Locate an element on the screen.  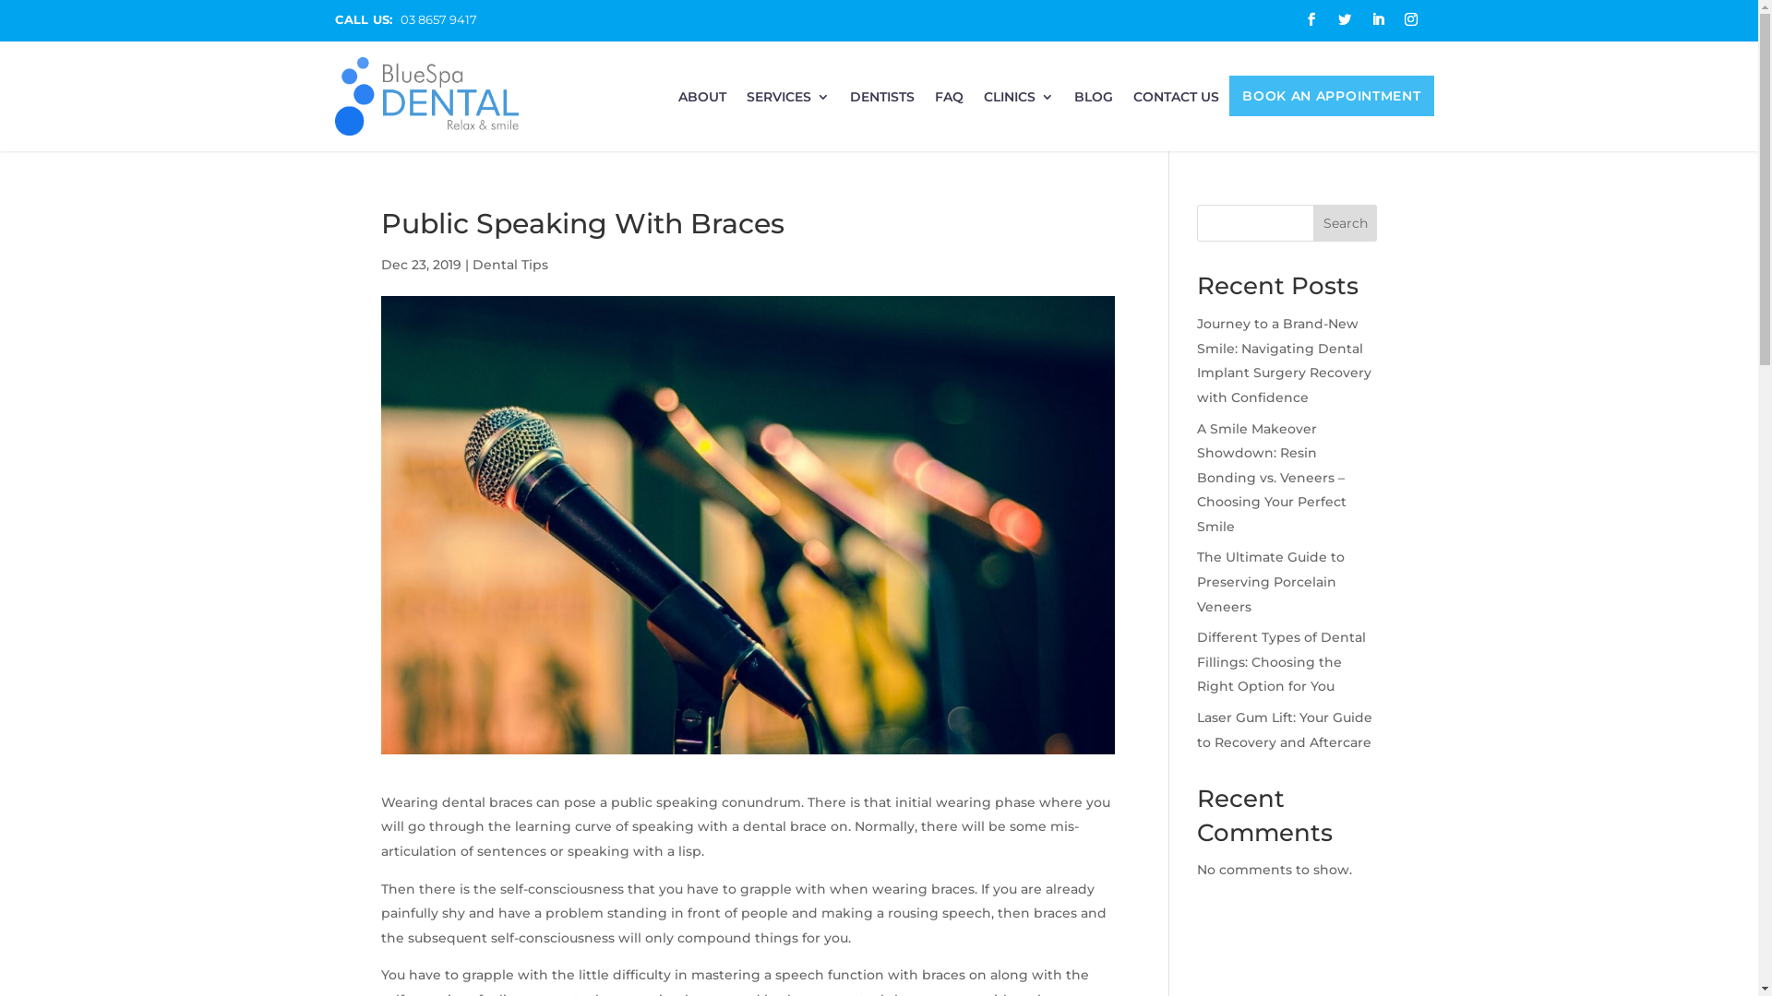
BOOK AN APPOINTMENT is located at coordinates (1331, 100).